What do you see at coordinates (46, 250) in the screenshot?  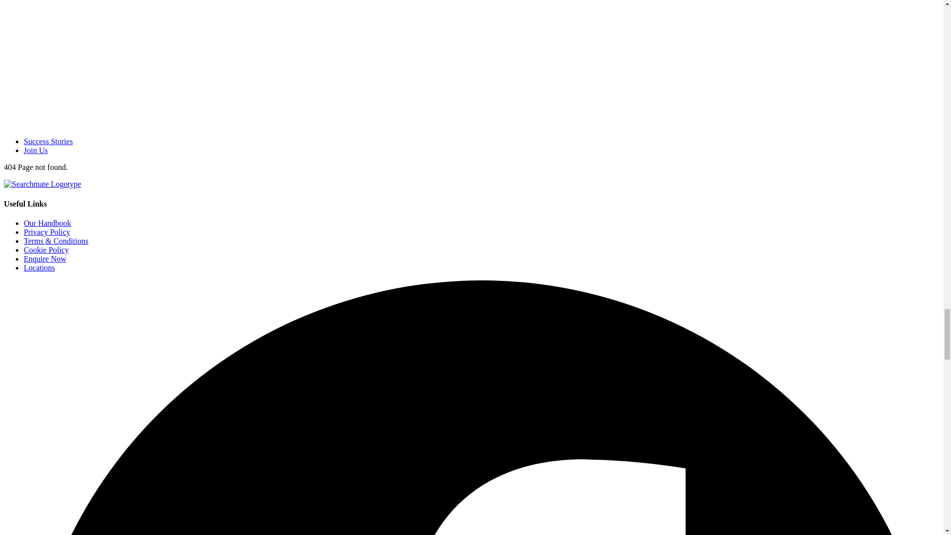 I see `Cookie Policy` at bounding box center [46, 250].